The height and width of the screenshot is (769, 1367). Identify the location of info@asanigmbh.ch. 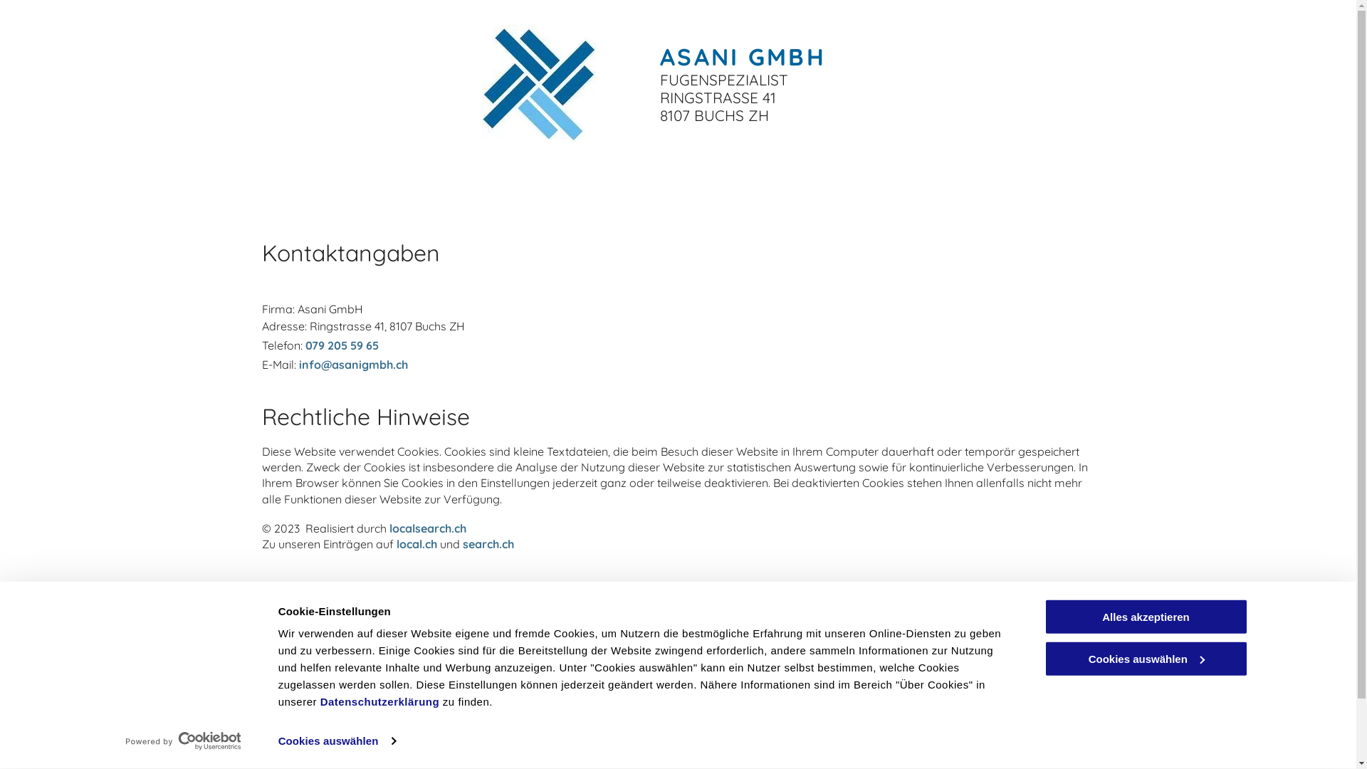
(528, 747).